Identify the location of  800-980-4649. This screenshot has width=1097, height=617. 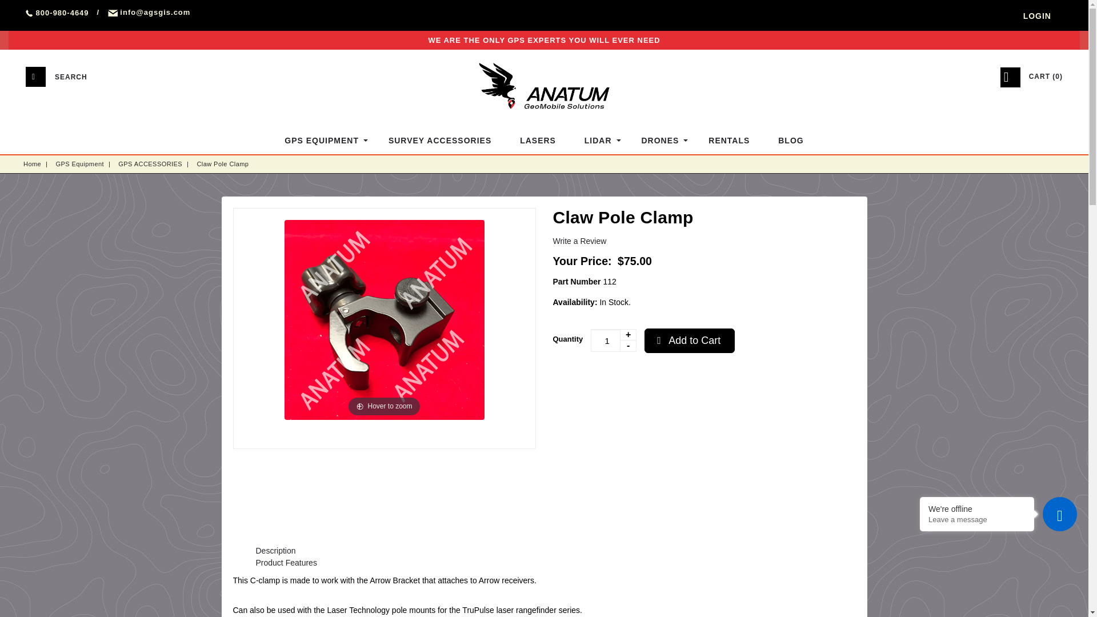
(57, 13).